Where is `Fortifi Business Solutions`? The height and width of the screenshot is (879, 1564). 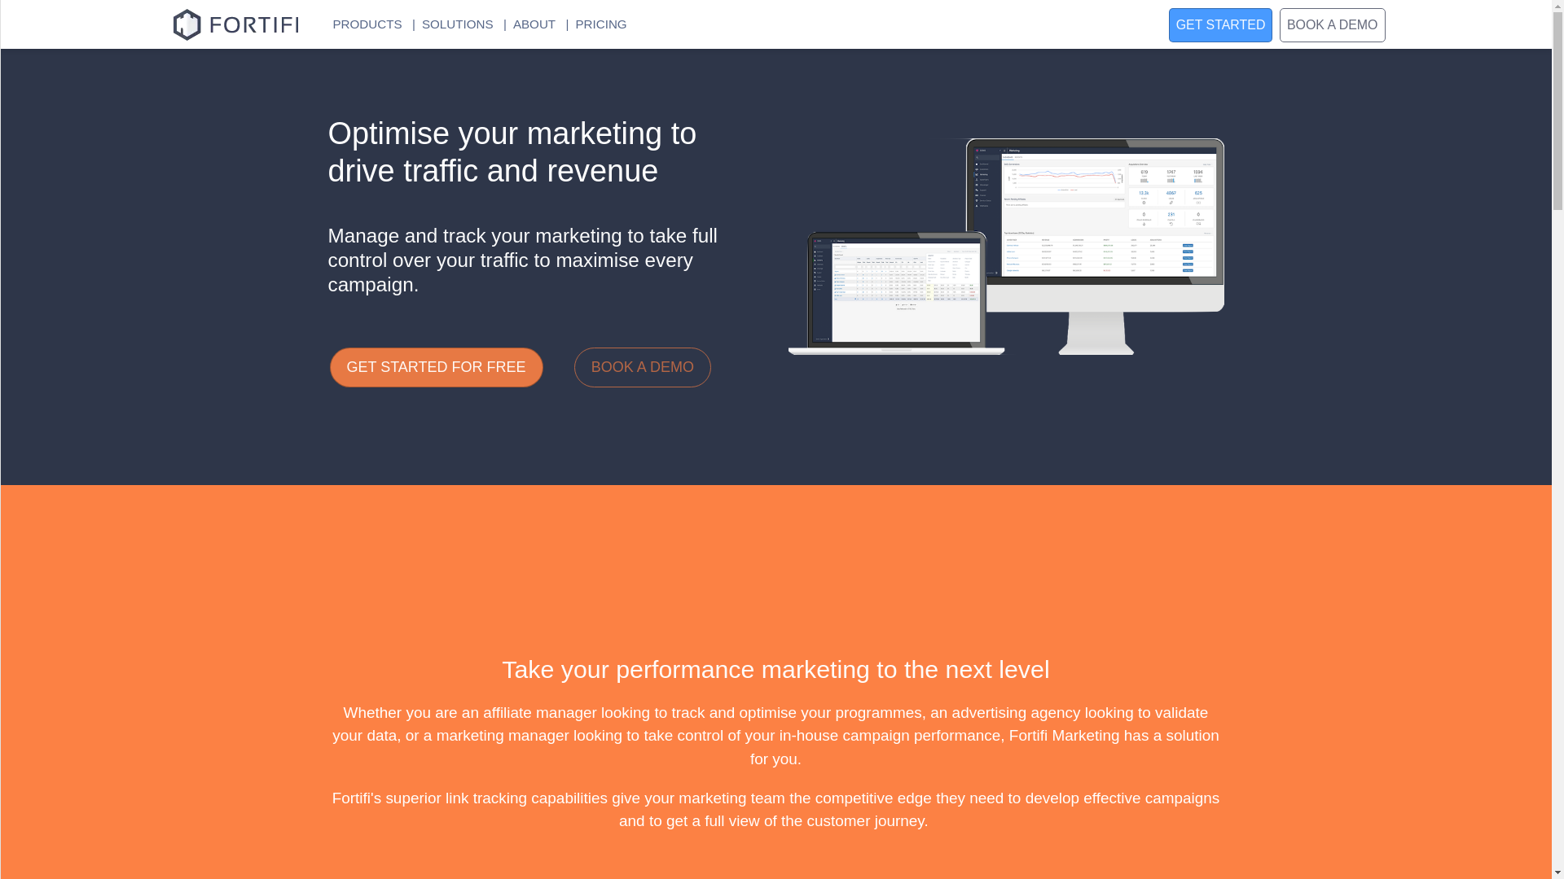
Fortifi Business Solutions is located at coordinates (233, 24).